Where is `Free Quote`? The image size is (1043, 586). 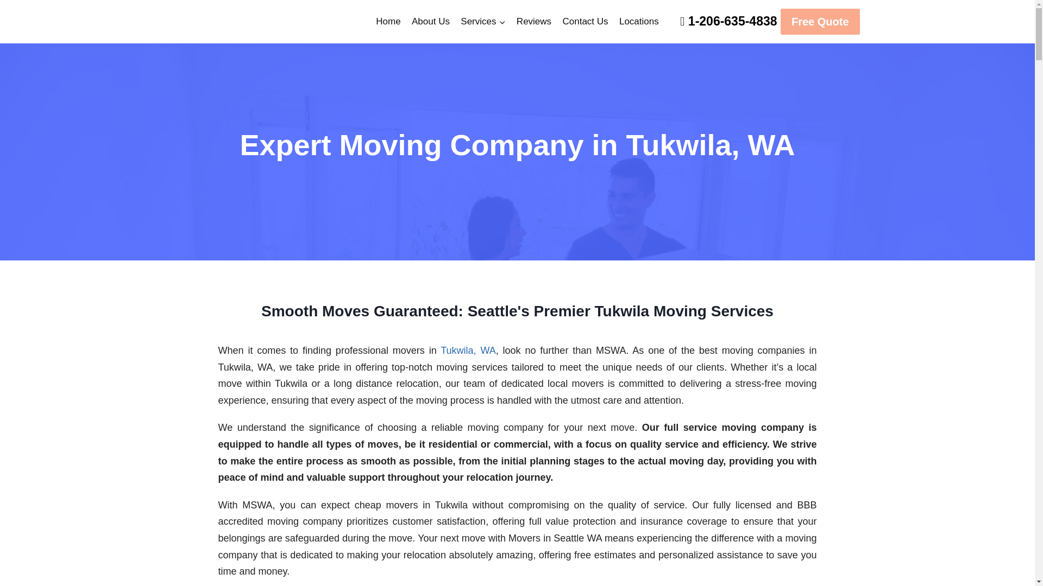 Free Quote is located at coordinates (820, 22).